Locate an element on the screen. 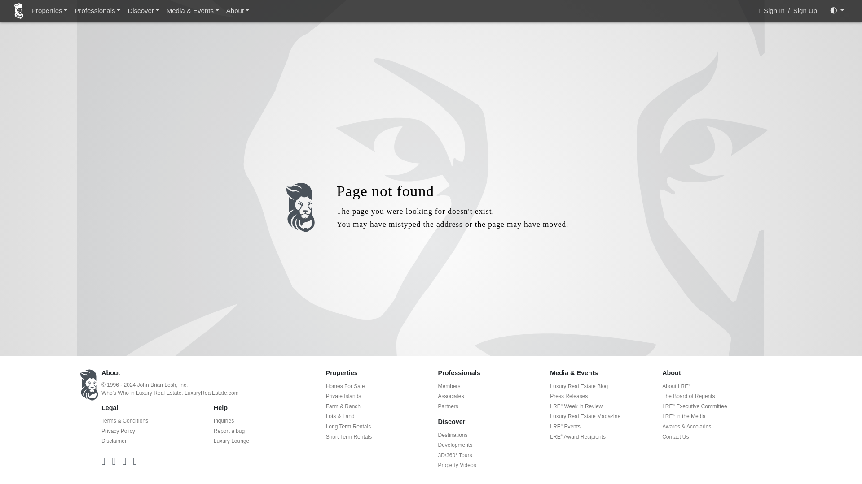 The height and width of the screenshot is (484, 862). Sign In is located at coordinates (773, 10).